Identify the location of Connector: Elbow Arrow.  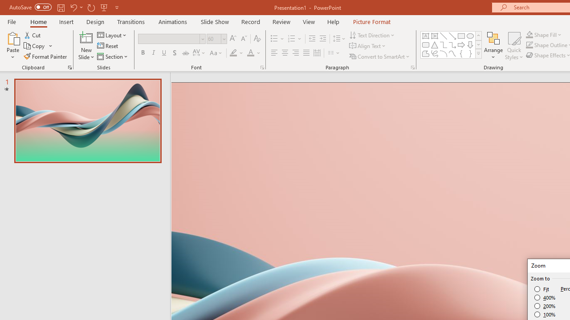
(452, 44).